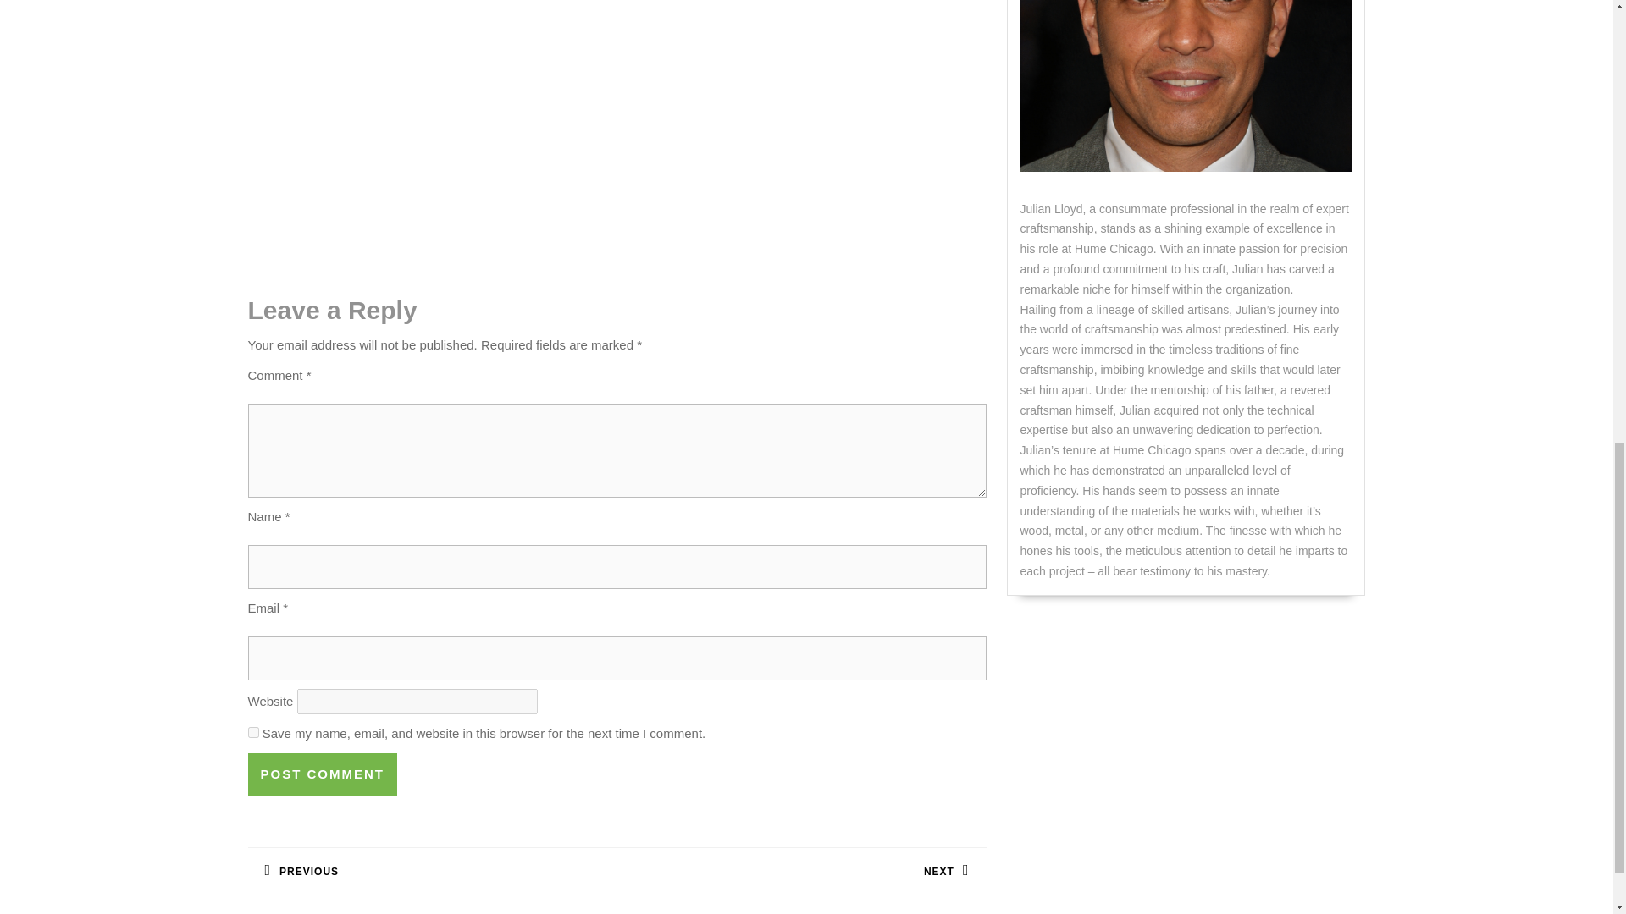 Image resolution: width=1626 pixels, height=914 pixels. Describe the element at coordinates (252, 731) in the screenshot. I see `yes` at that location.